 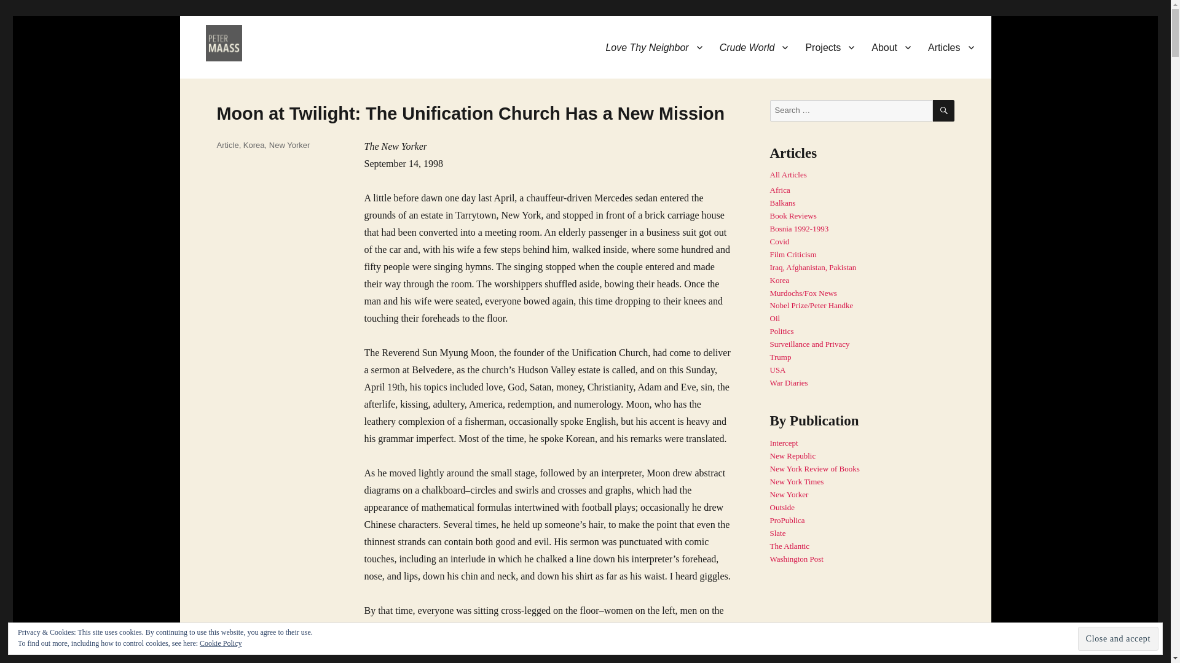 I want to click on Projects, so click(x=830, y=47).